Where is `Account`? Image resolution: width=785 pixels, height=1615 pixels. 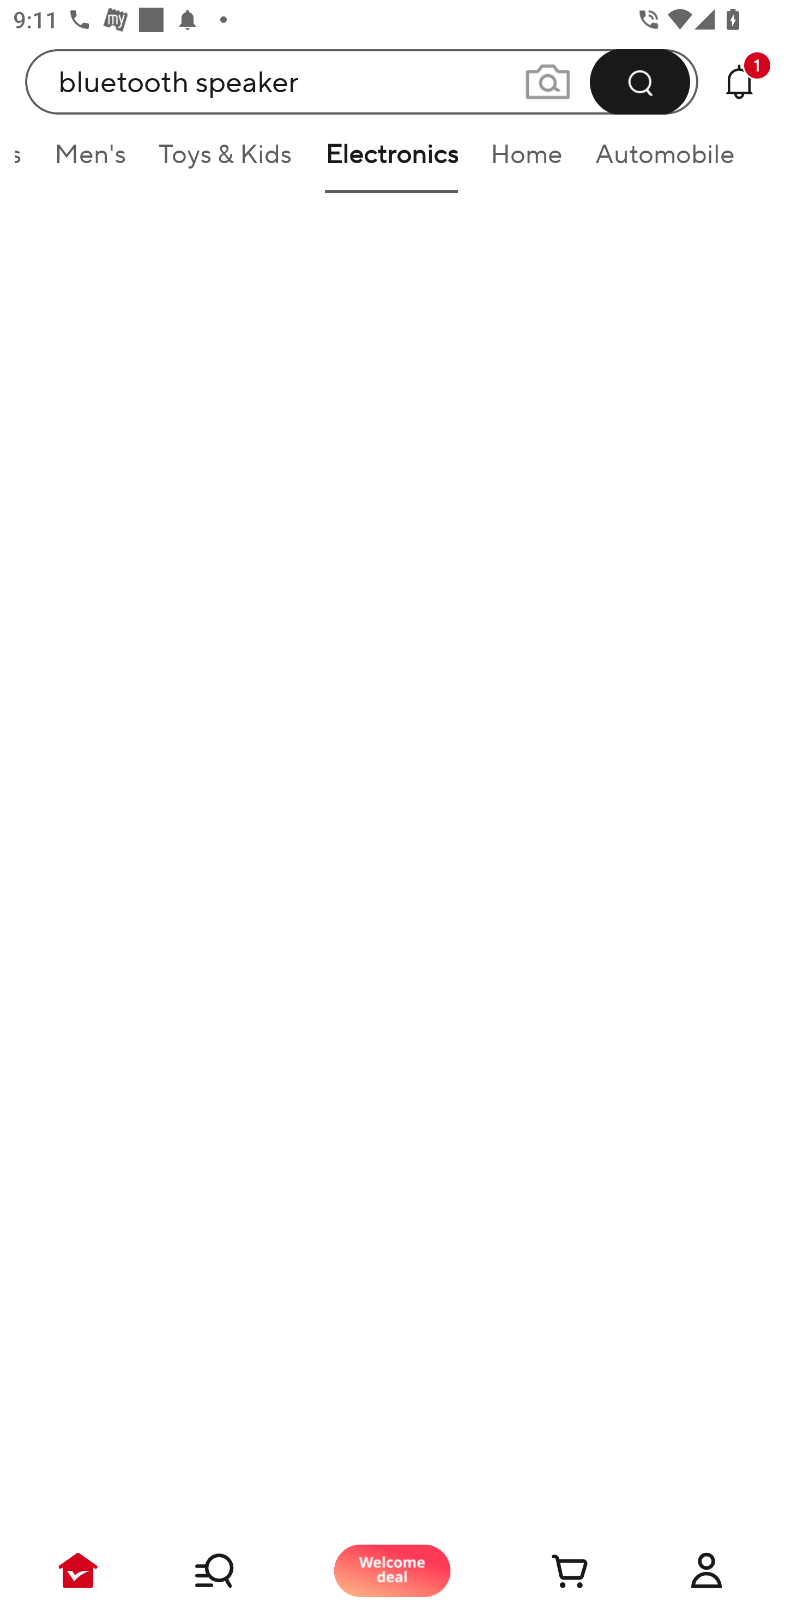 Account is located at coordinates (706, 1570).